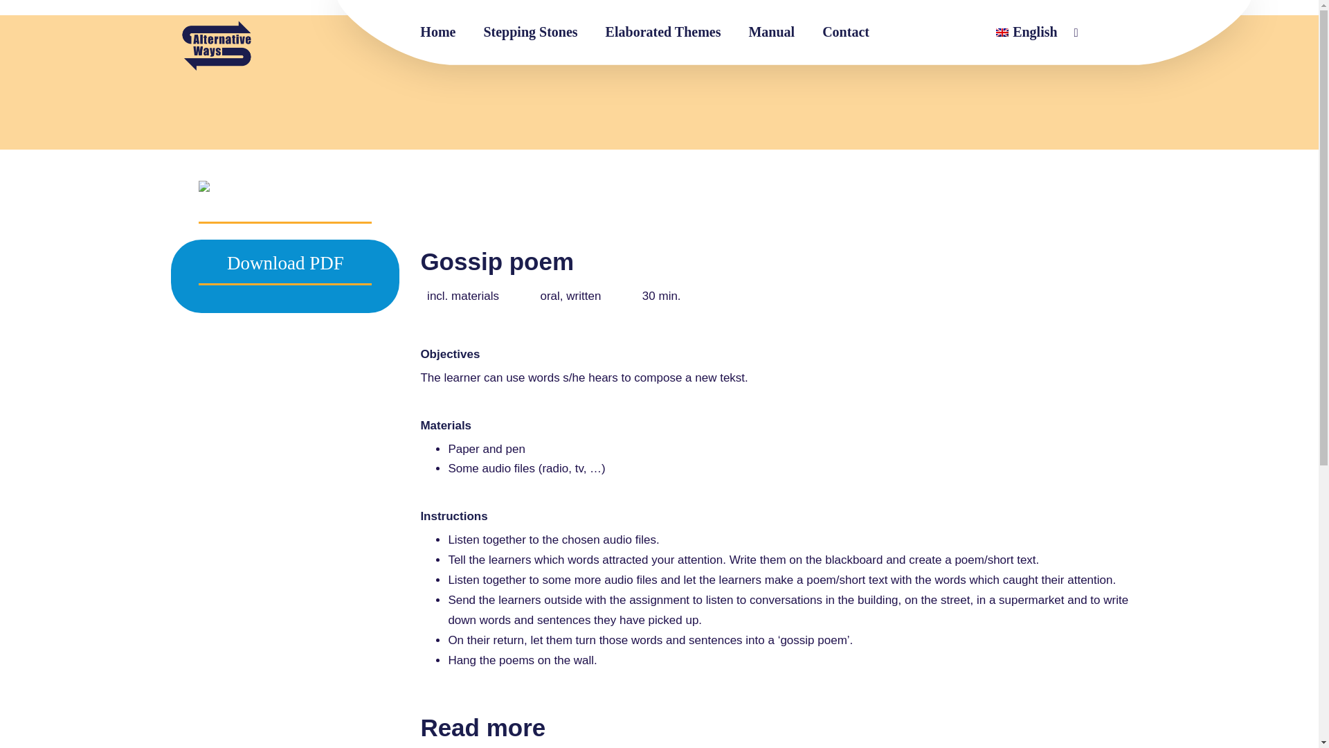 This screenshot has width=1329, height=748. Describe the element at coordinates (530, 32) in the screenshot. I see `Stepping Stones` at that location.